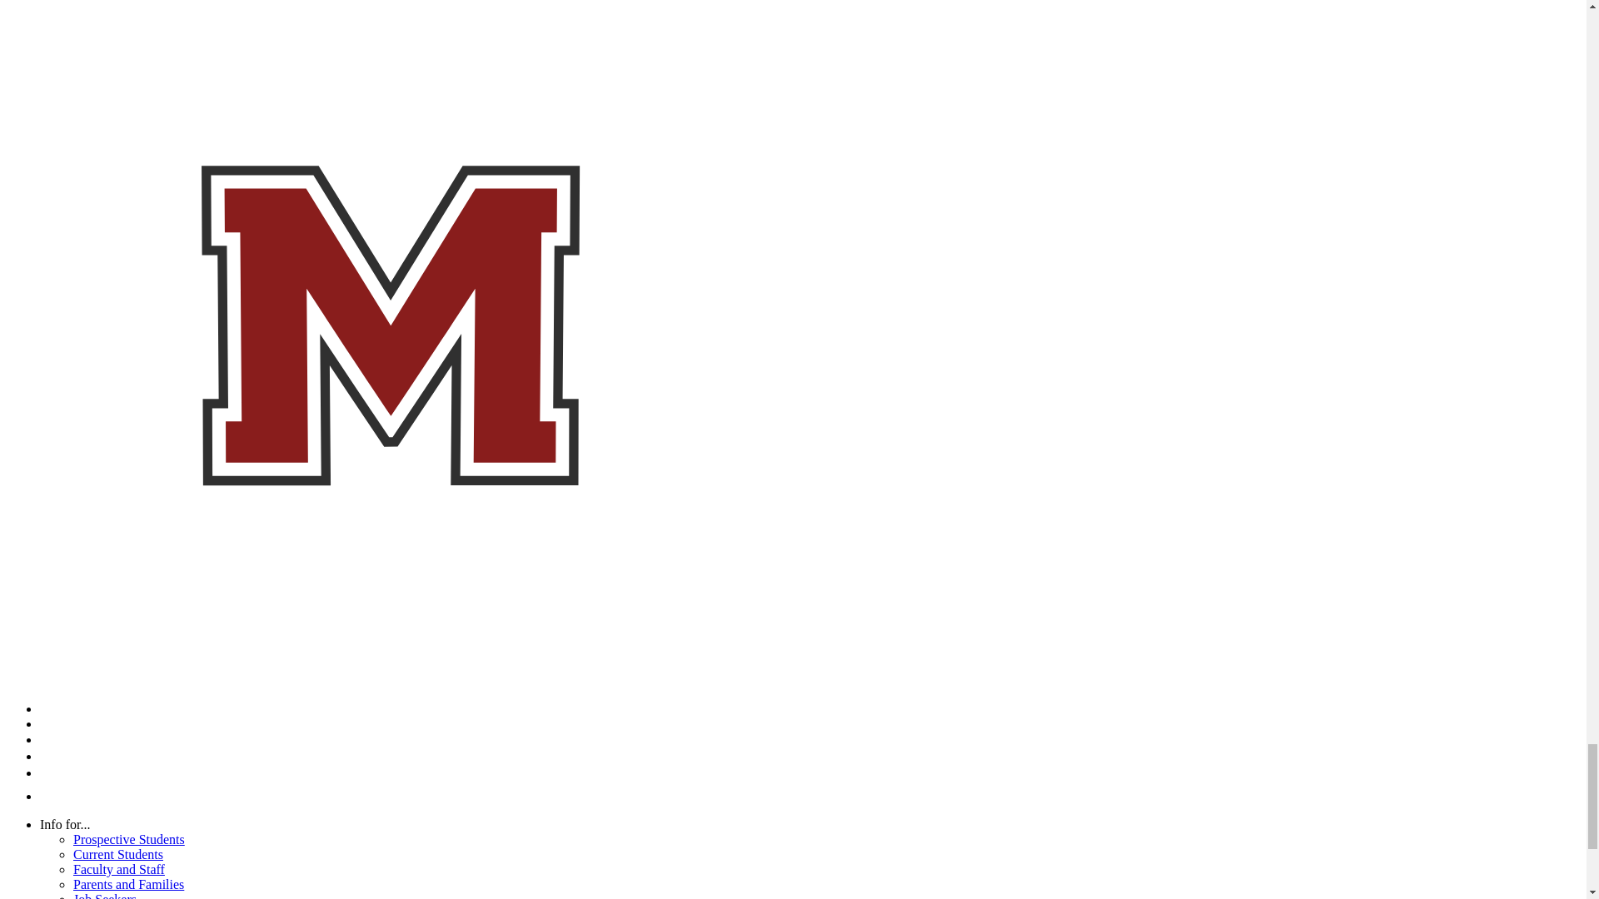 Image resolution: width=1599 pixels, height=899 pixels. I want to click on Click here for info for faculty and staff, so click(118, 869).